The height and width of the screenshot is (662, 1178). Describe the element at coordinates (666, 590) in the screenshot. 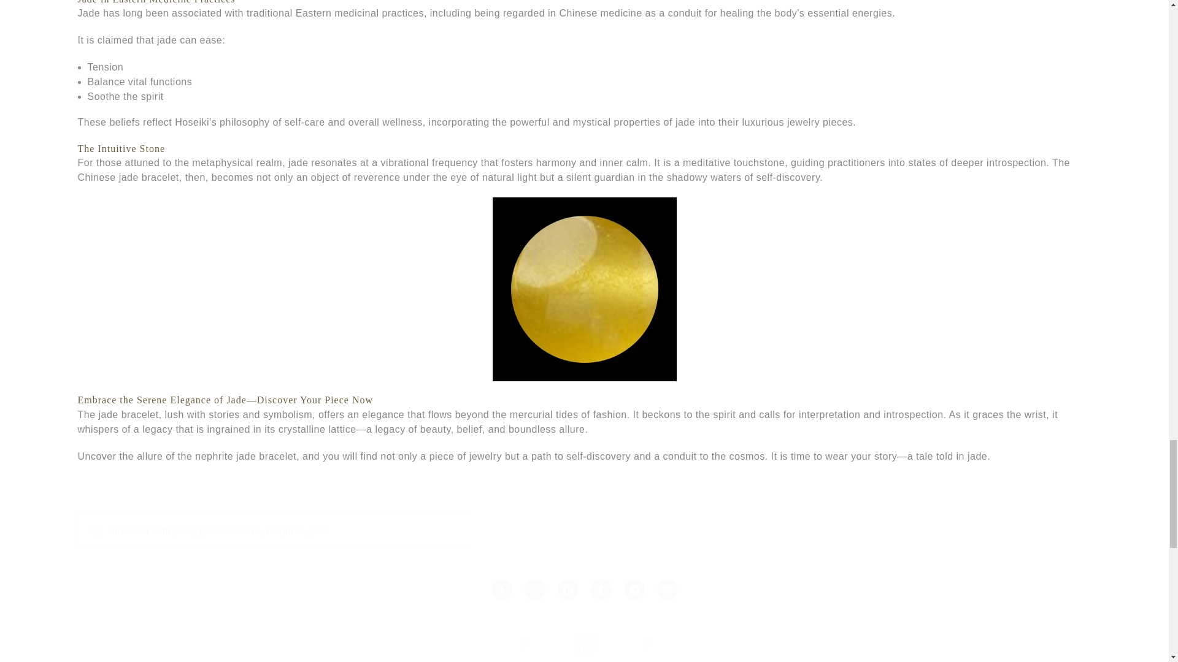

I see `Share on Email` at that location.